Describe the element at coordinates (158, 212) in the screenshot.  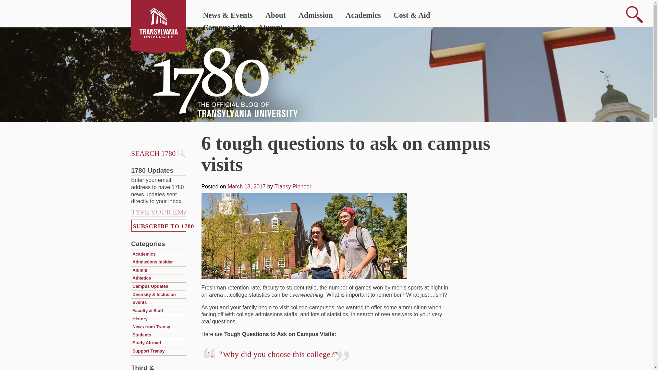
I see `Please fill in this field.` at that location.